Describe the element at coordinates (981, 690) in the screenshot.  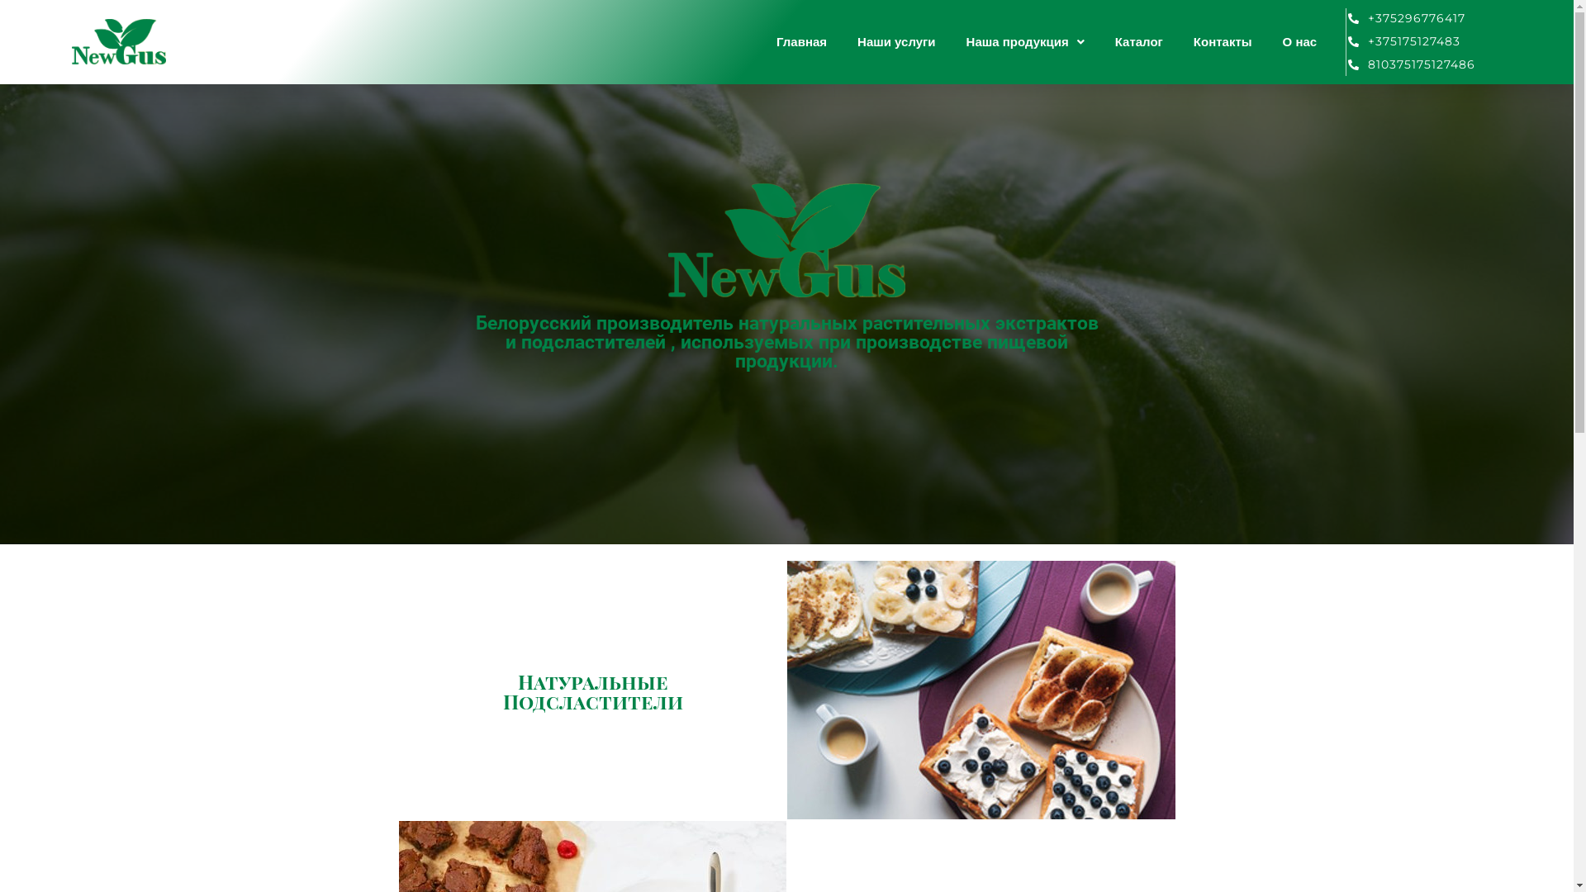
I see `homemade-waffles-with-coffee` at that location.